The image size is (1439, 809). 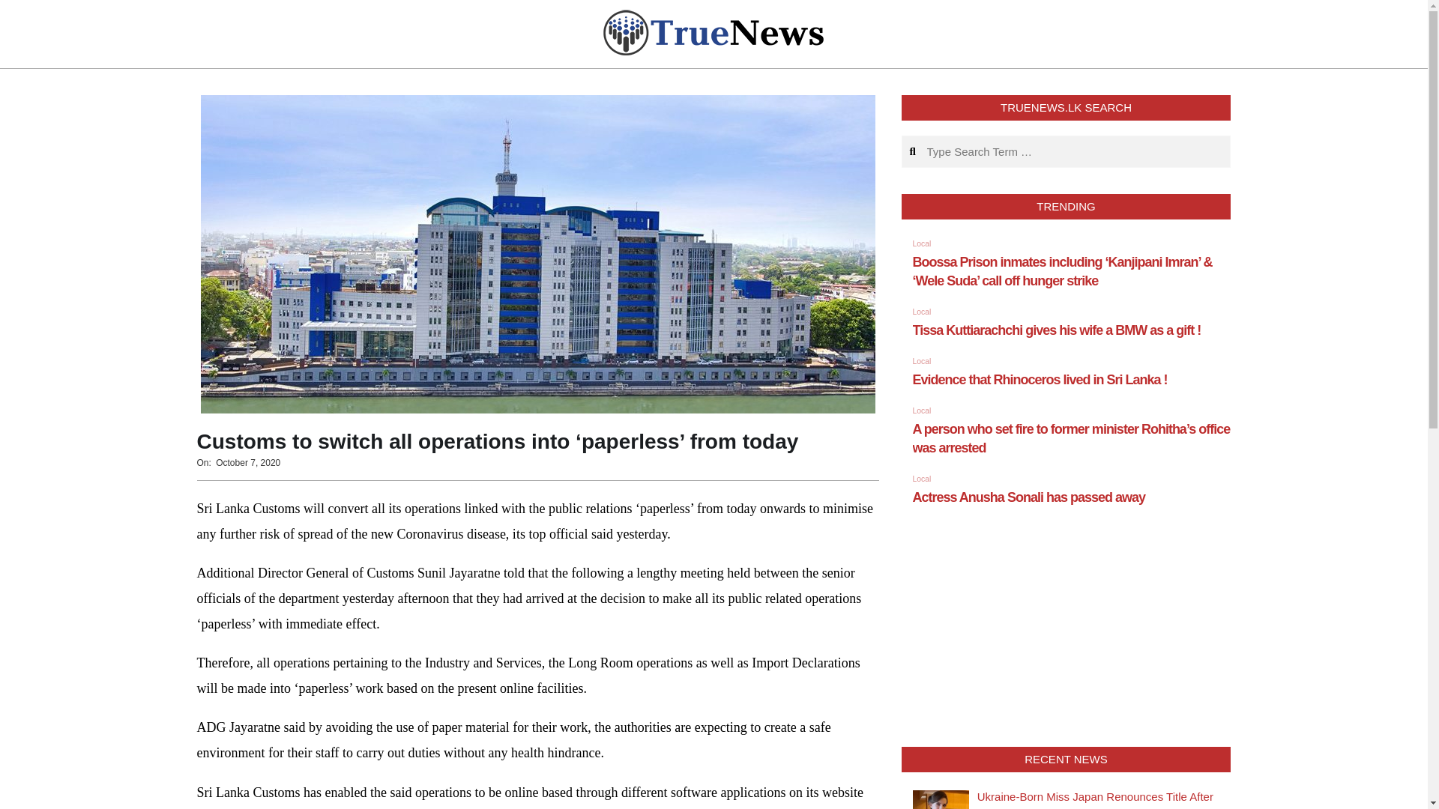 What do you see at coordinates (1057, 330) in the screenshot?
I see `Tissa Kuttiarachchi gives his wife a BMW as a gift !` at bounding box center [1057, 330].